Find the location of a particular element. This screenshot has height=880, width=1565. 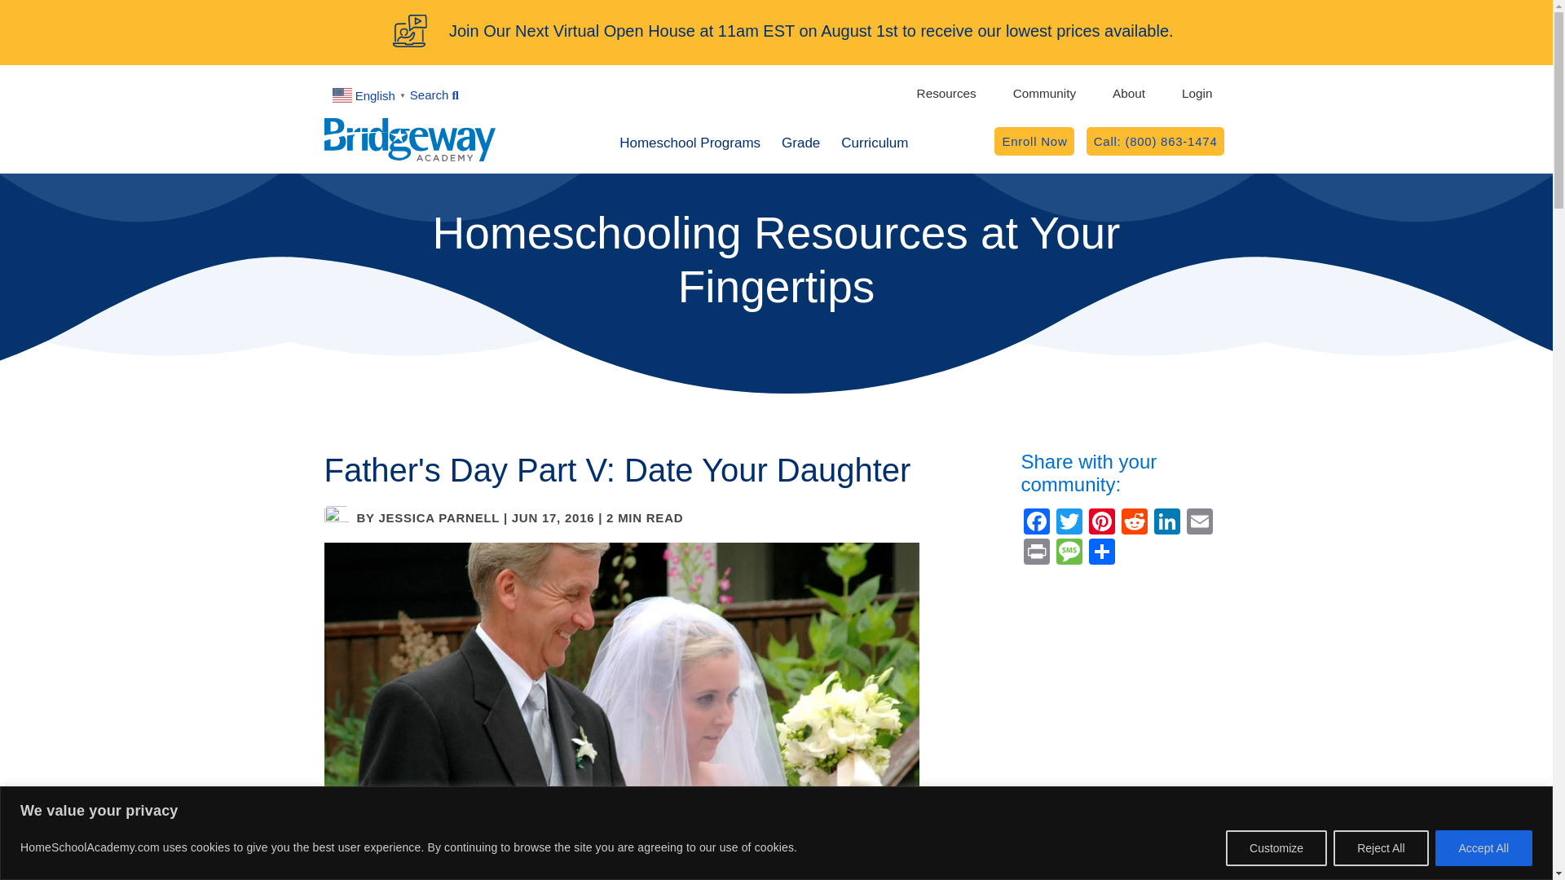

Reject All is located at coordinates (1102, 523).